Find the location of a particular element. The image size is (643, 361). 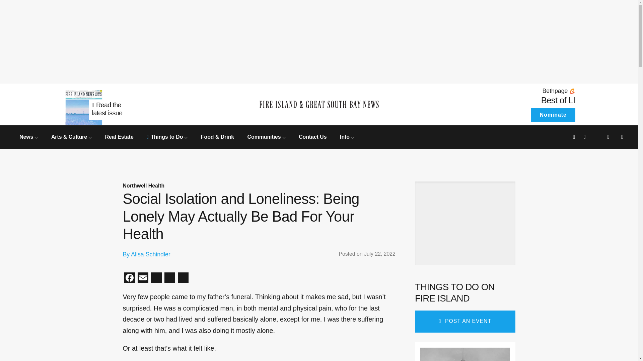

Communities is located at coordinates (267, 136).